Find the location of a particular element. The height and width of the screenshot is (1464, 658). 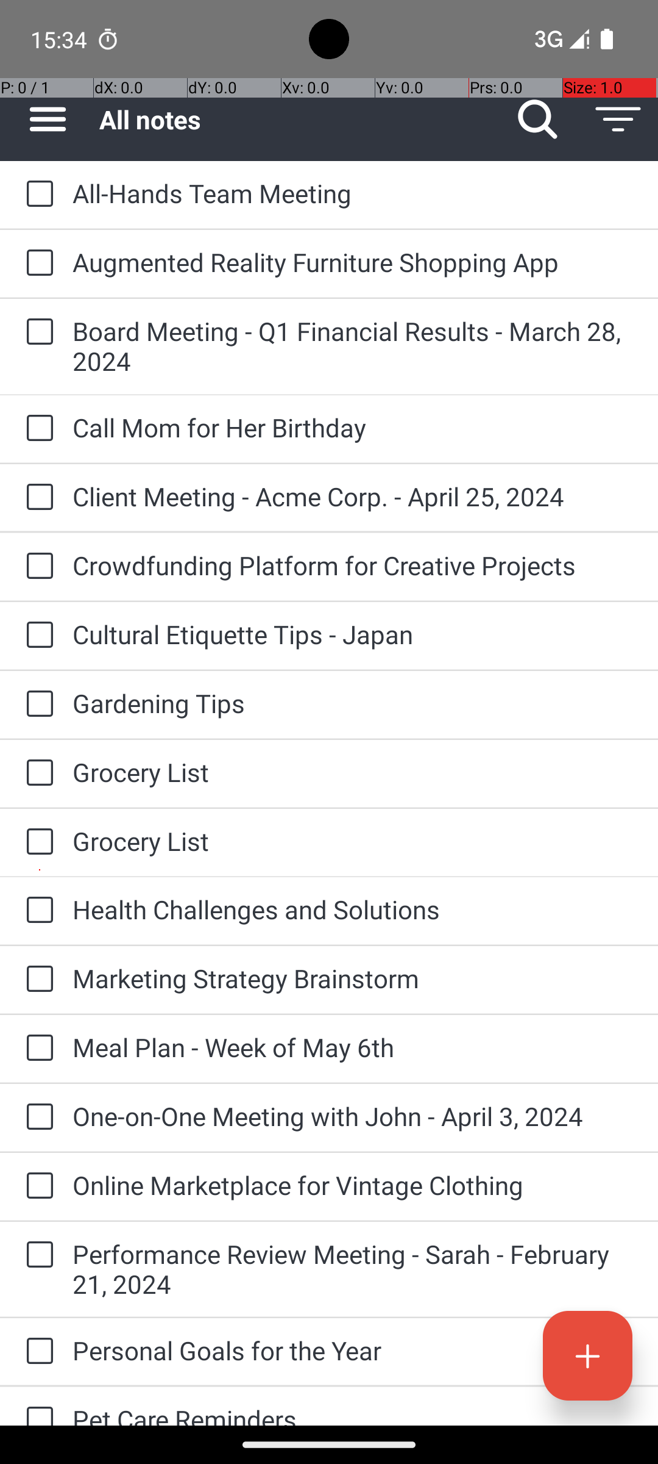

to-do: Pet Care Reminders is located at coordinates (37, 1407).